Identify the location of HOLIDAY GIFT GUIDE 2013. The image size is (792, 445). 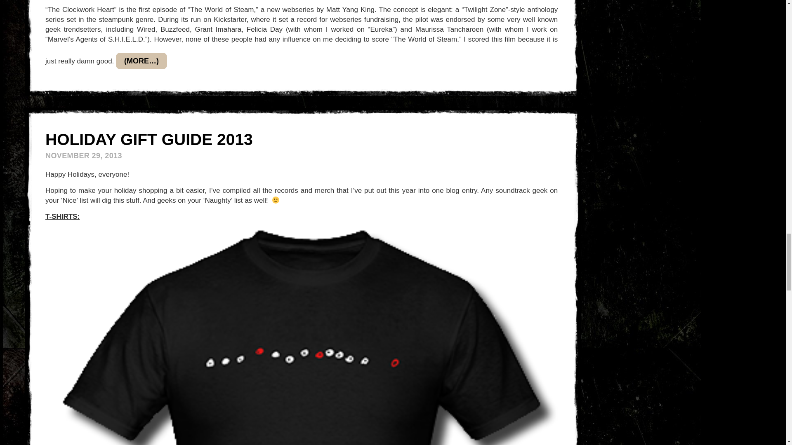
(148, 139).